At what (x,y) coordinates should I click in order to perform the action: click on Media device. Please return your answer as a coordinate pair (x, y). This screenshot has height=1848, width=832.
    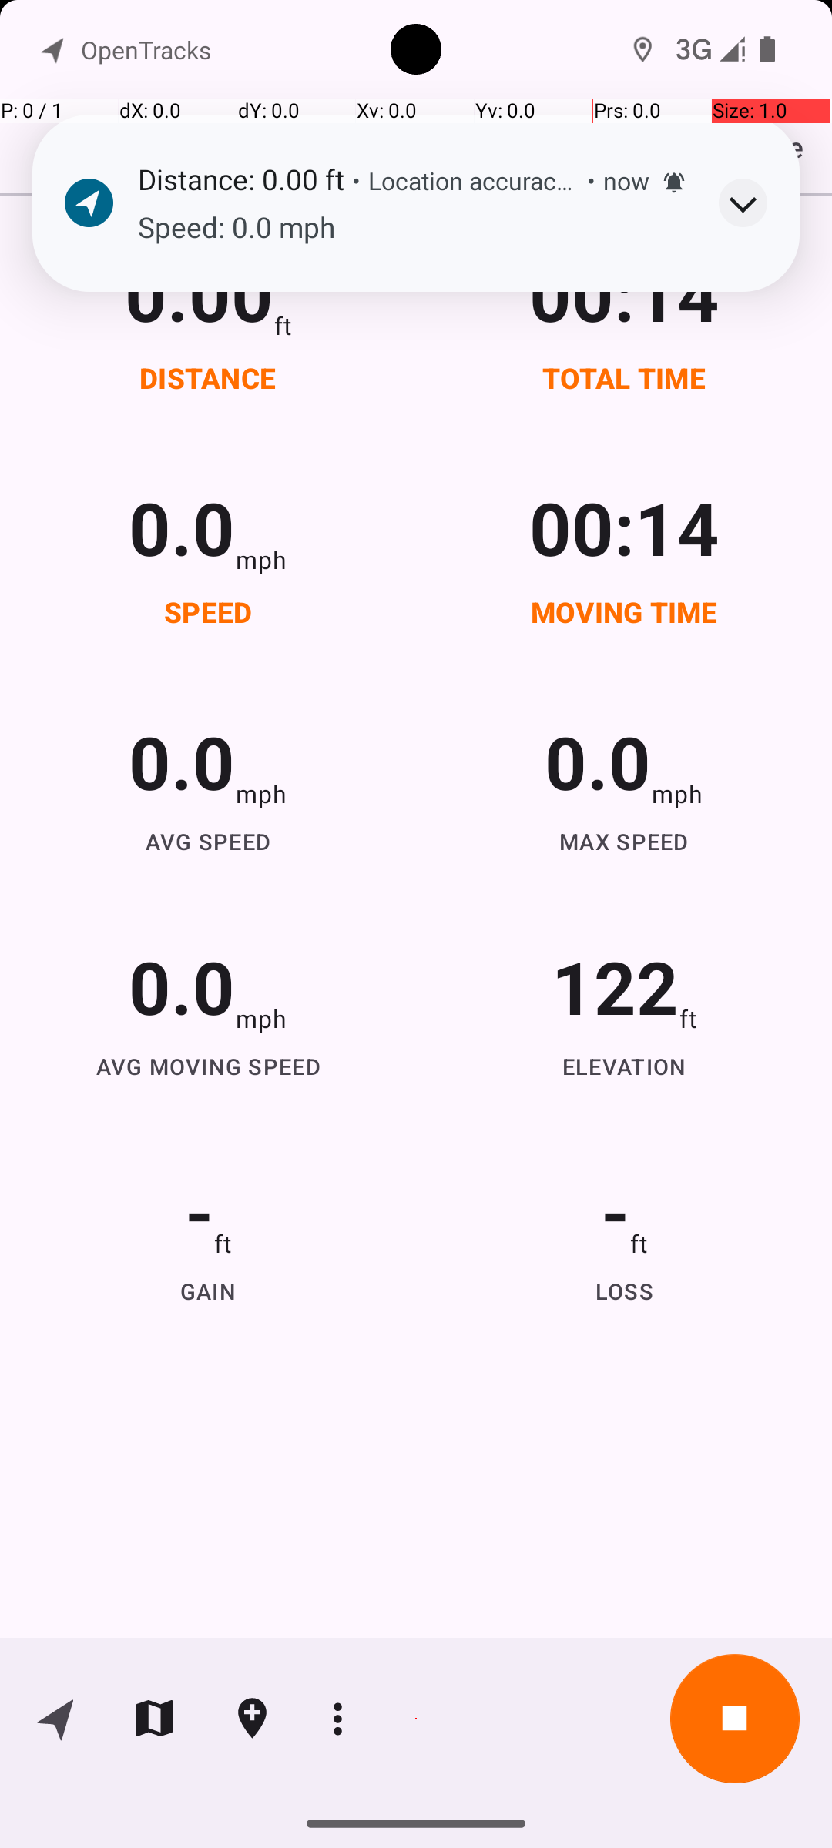
    Looking at the image, I should click on (673, 160).